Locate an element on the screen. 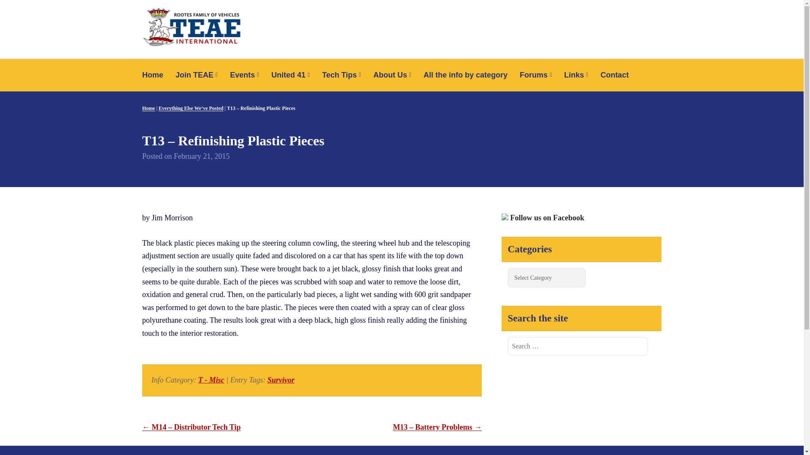 Image resolution: width=810 pixels, height=455 pixels. TigersEast AlpinesEast is located at coordinates (209, 15).